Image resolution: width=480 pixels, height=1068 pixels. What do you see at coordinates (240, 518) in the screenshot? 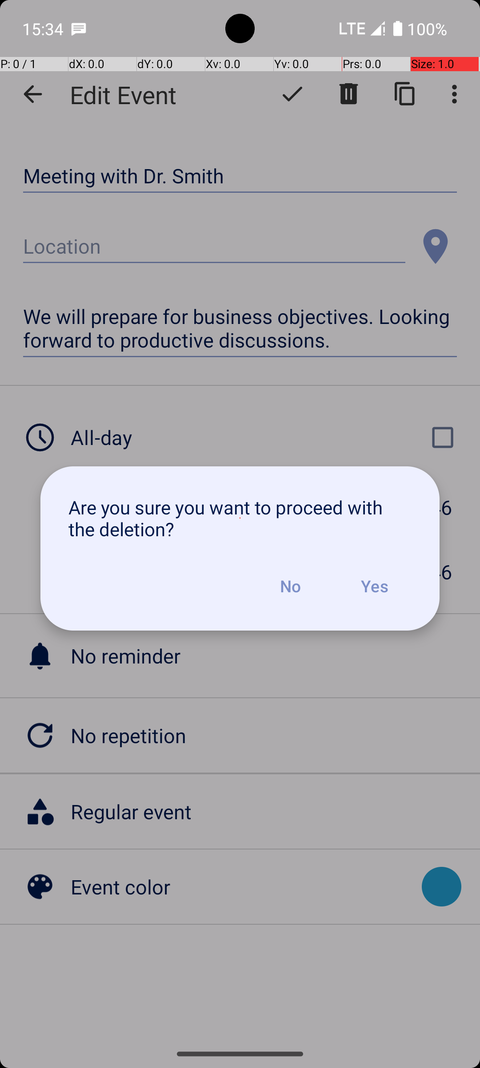
I see `Are you sure you want to proceed with the deletion?` at bounding box center [240, 518].